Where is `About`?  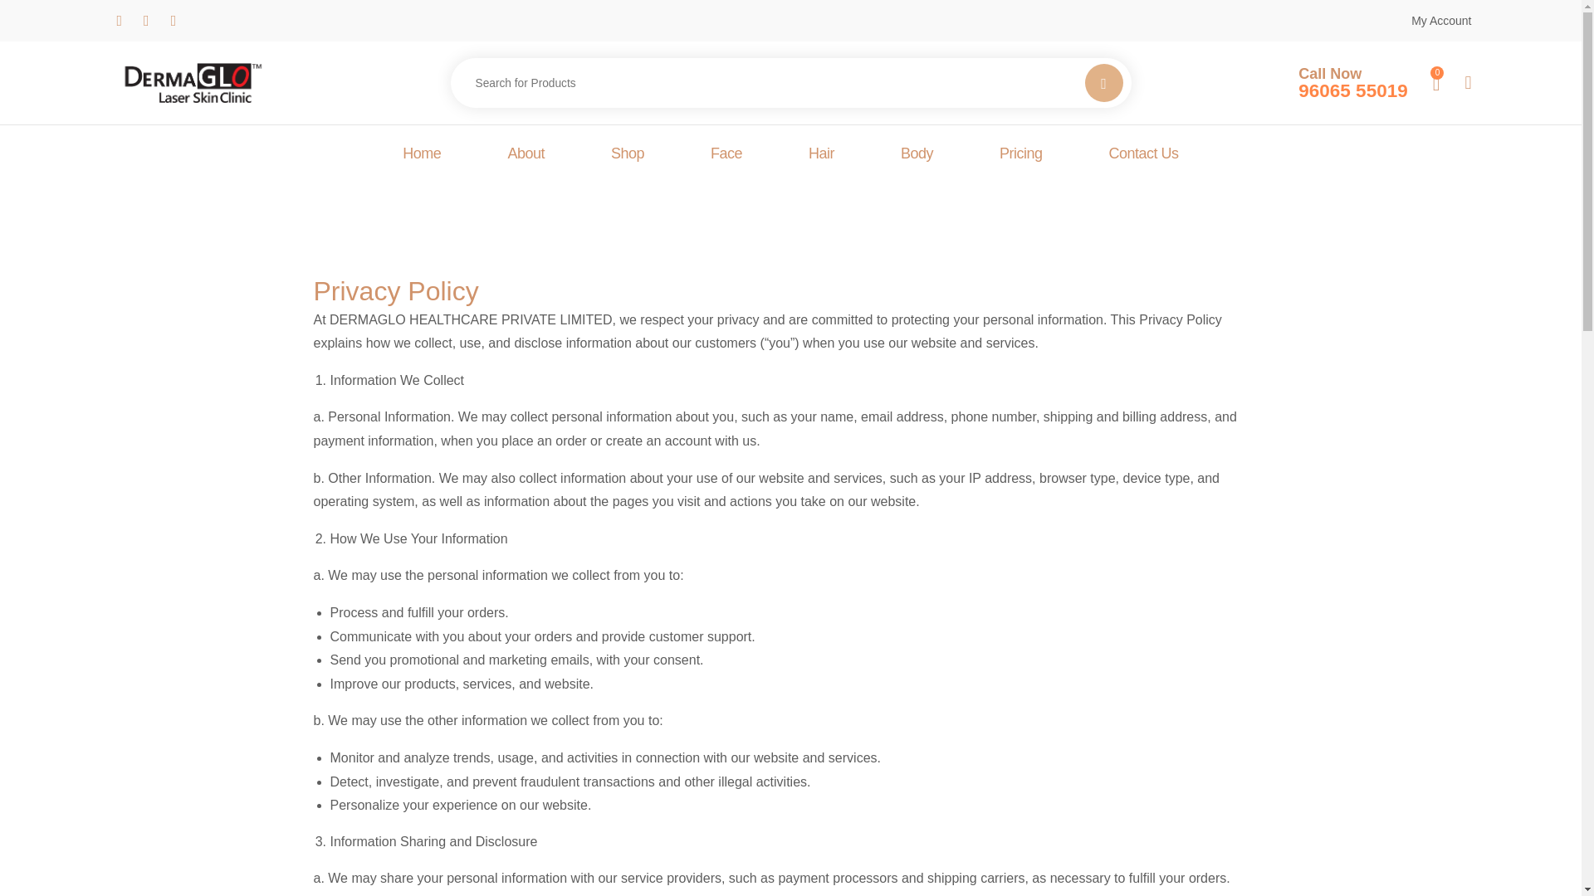 About is located at coordinates (1353, 83).